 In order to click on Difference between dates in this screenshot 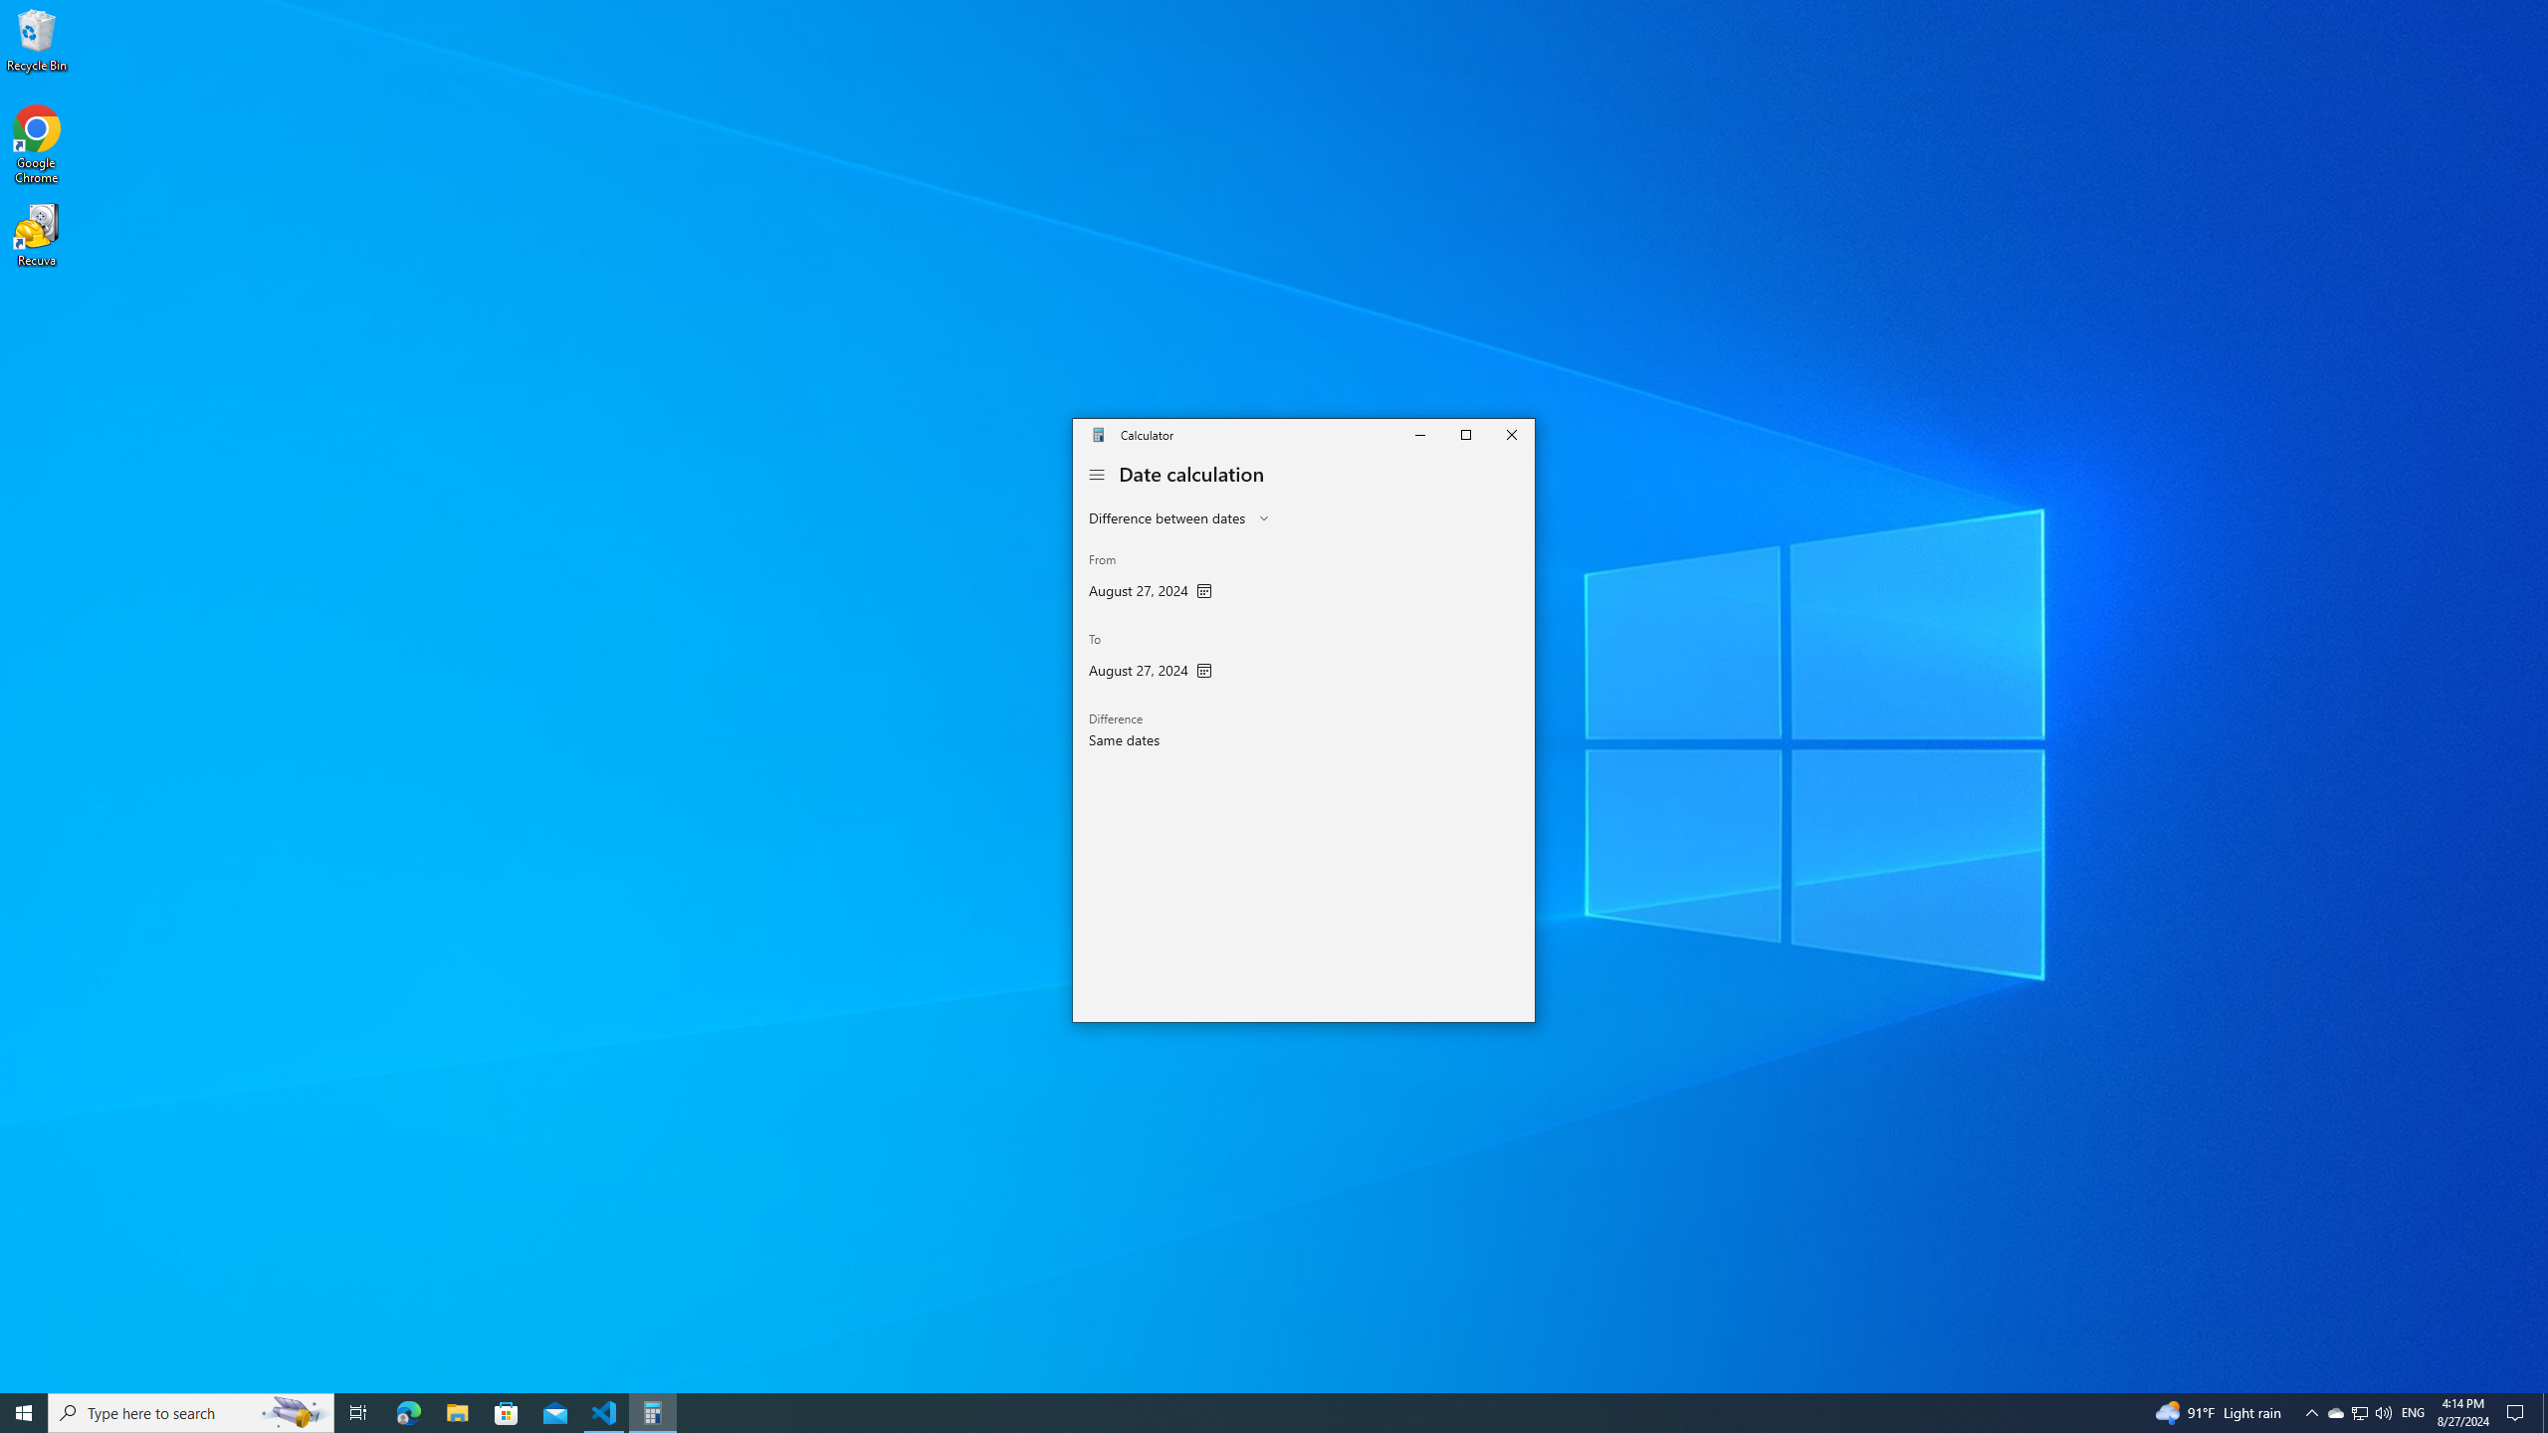, I will do `click(1167, 517)`.